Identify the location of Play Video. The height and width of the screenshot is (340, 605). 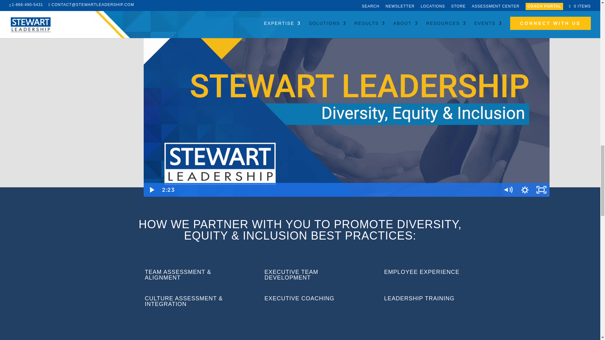
(152, 190).